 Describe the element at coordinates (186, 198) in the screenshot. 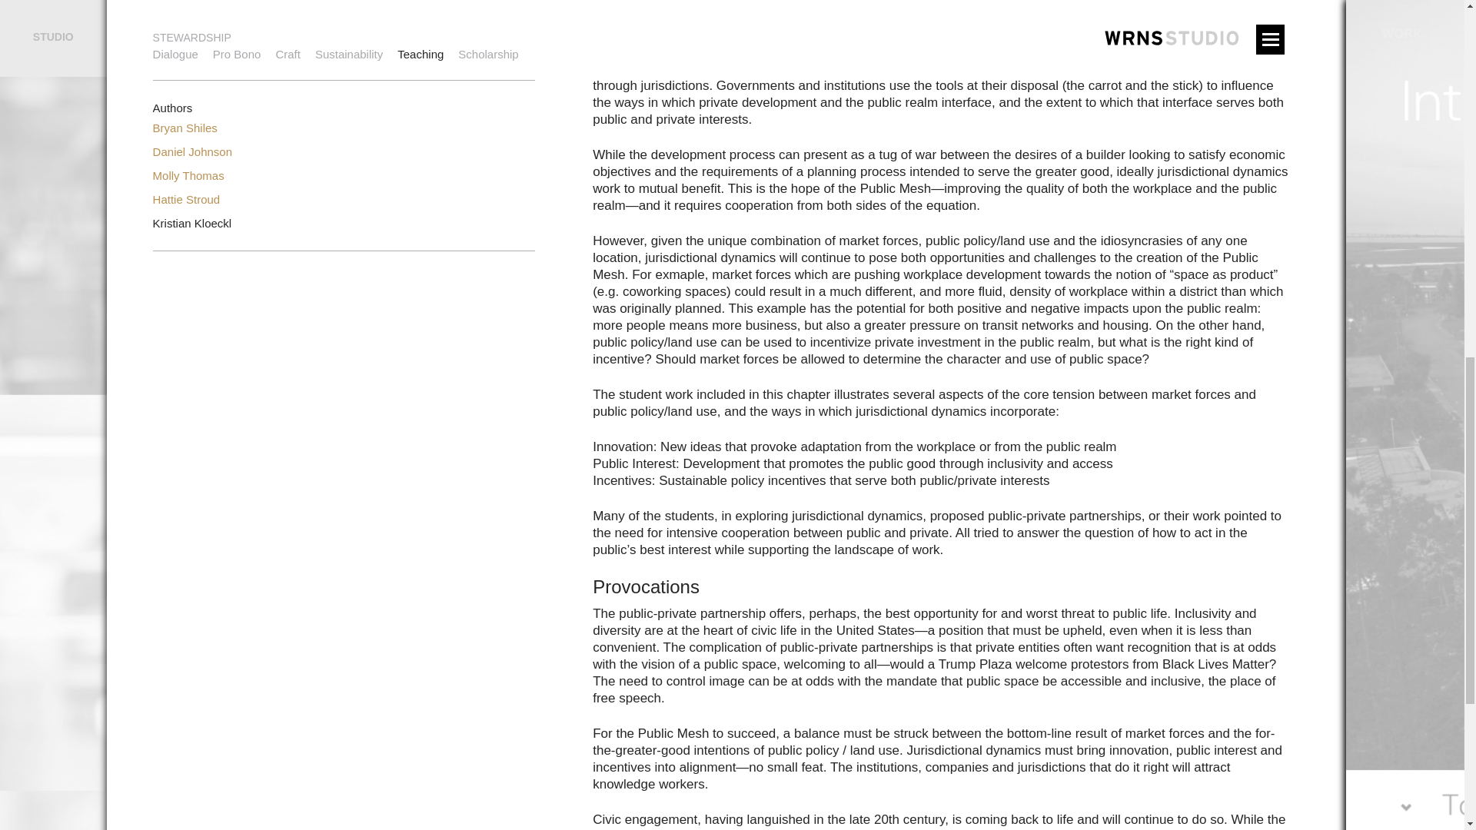

I see `Hattie Stroud` at that location.